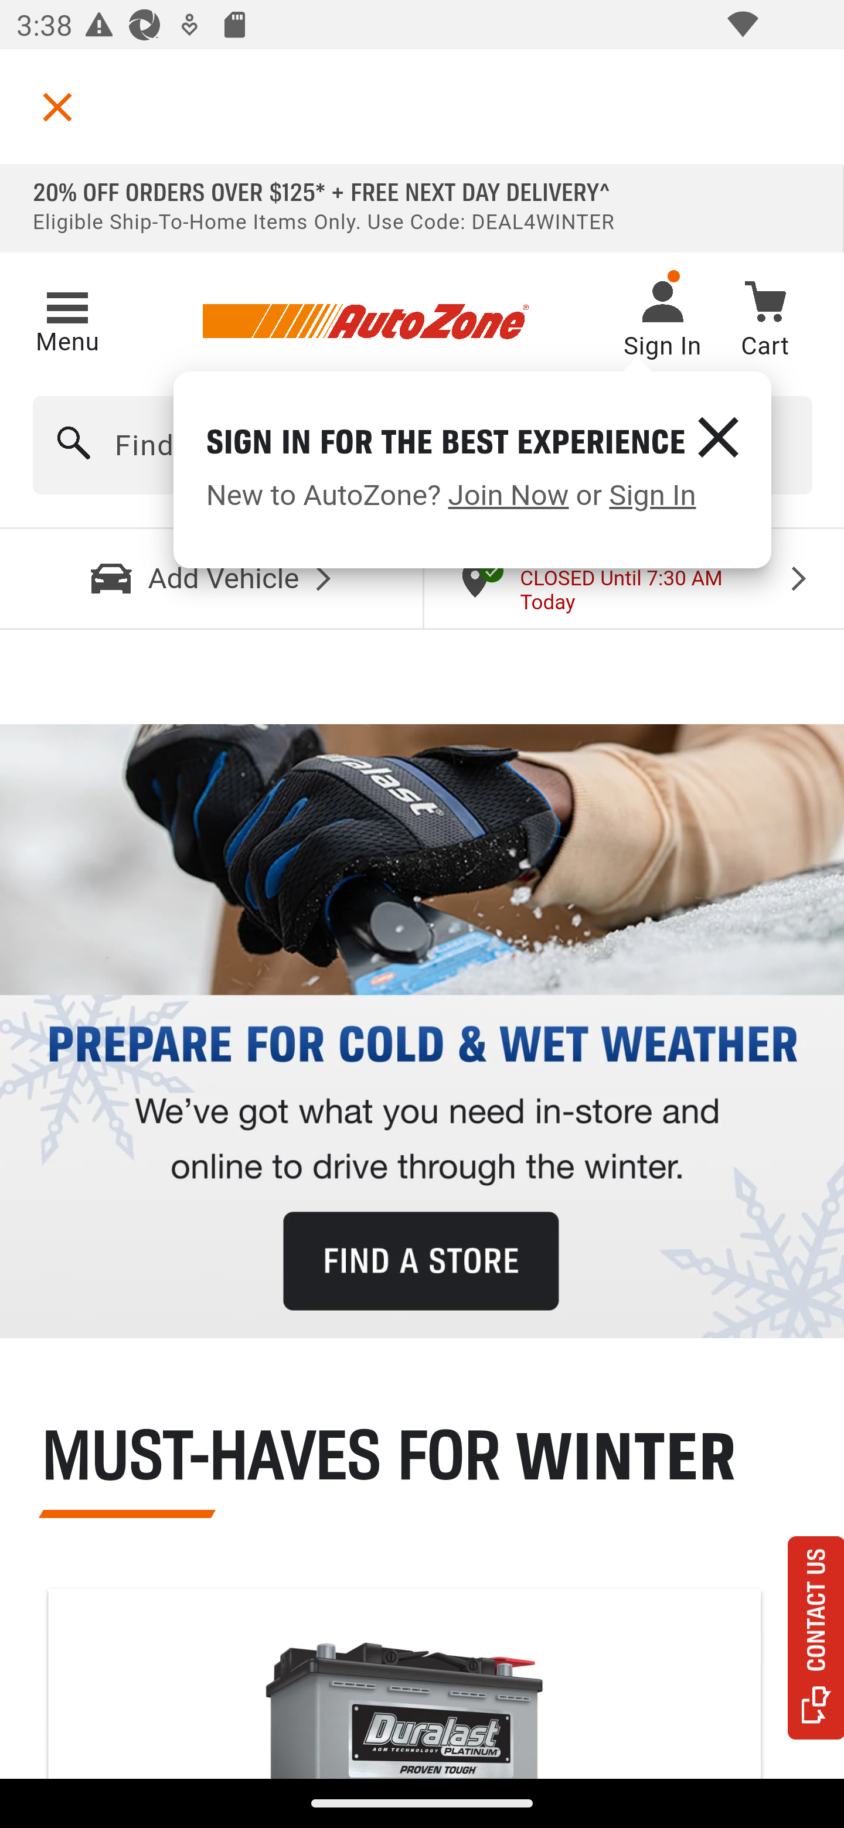 This screenshot has height=1828, width=844. I want to click on Sign In, so click(652, 495).